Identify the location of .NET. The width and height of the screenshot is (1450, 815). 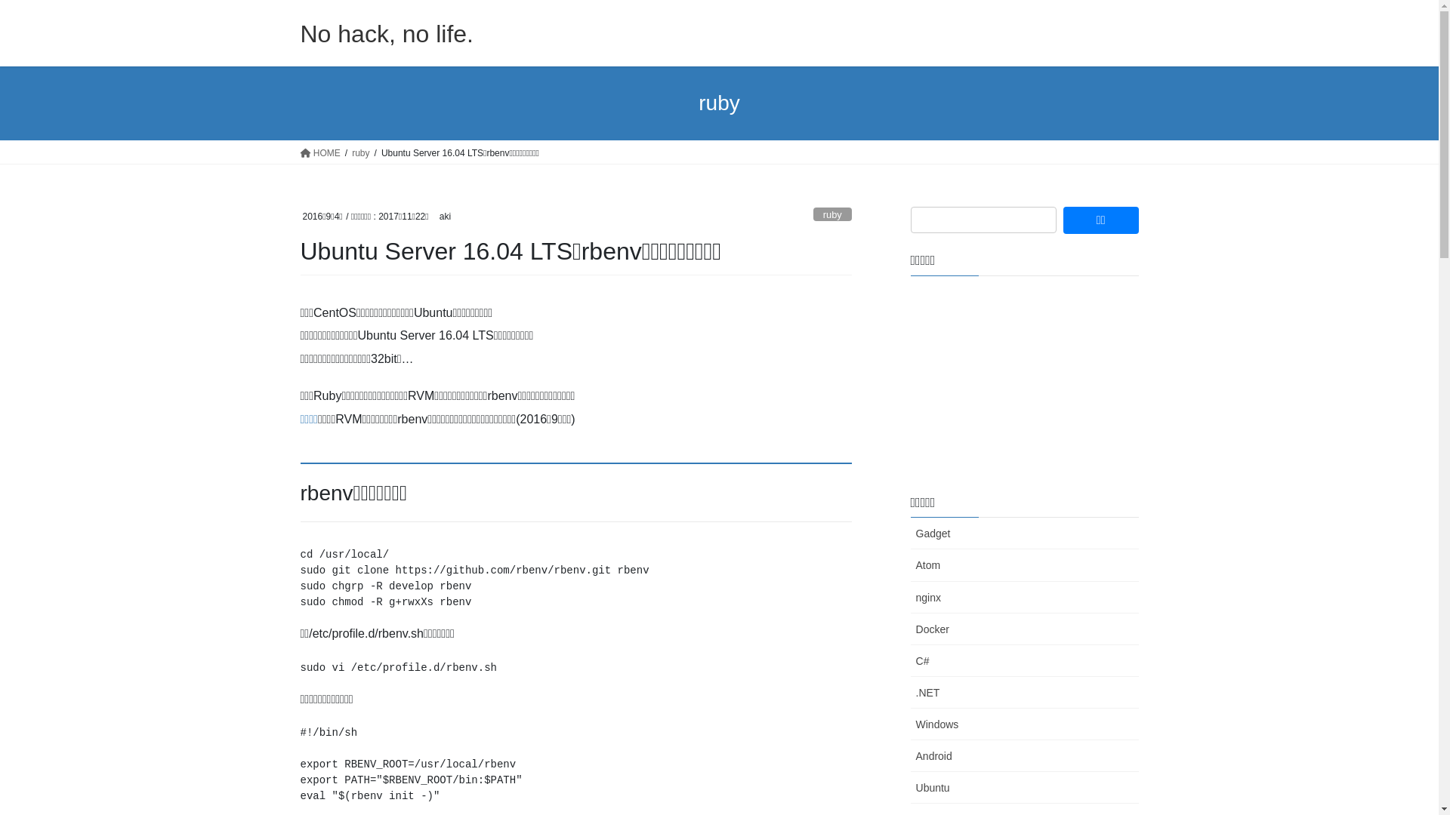
(1025, 693).